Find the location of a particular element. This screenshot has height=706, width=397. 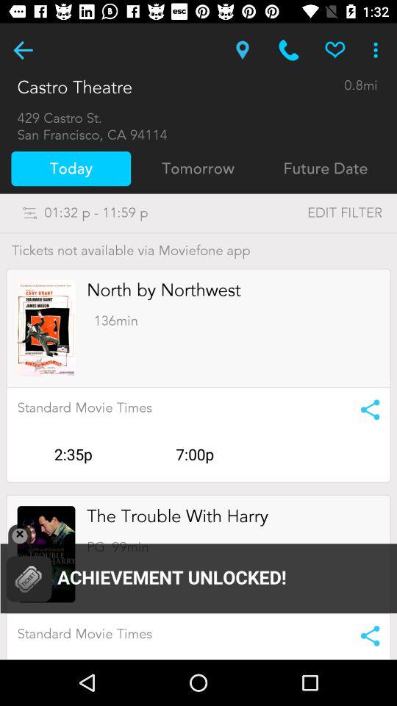

shre button is located at coordinates (365, 410).